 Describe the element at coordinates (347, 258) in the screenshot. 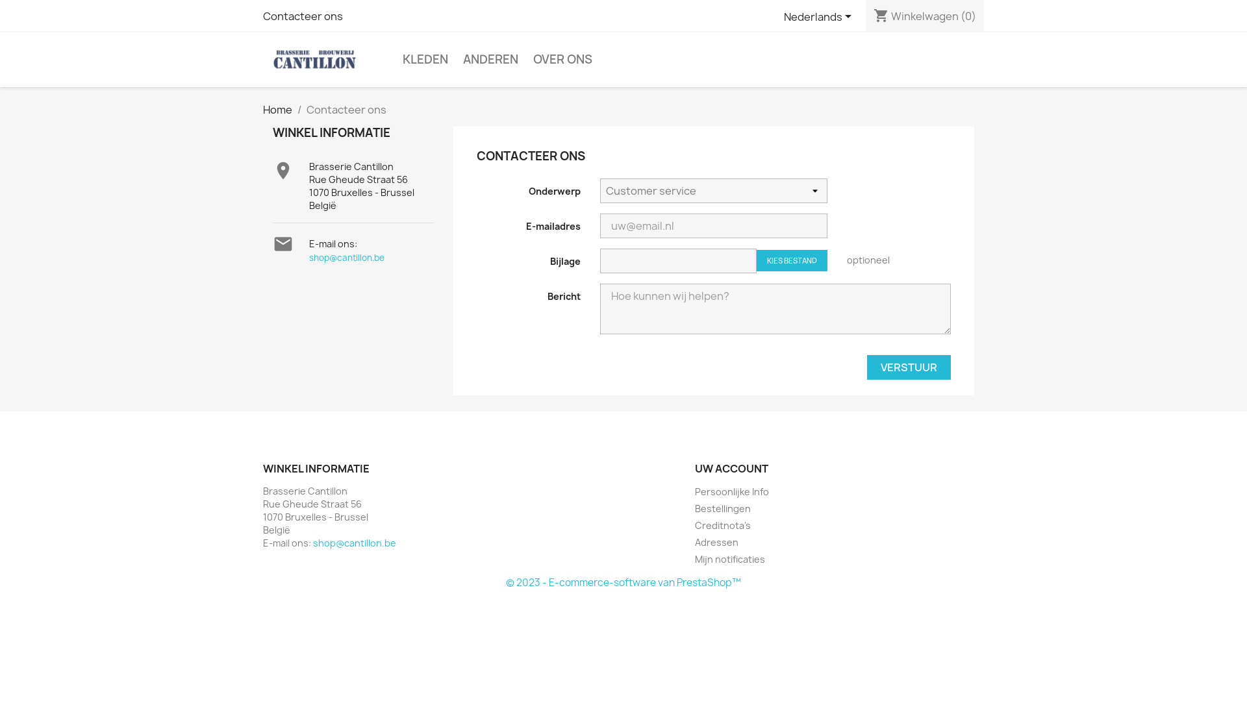

I see `shop@cantillon.be` at that location.